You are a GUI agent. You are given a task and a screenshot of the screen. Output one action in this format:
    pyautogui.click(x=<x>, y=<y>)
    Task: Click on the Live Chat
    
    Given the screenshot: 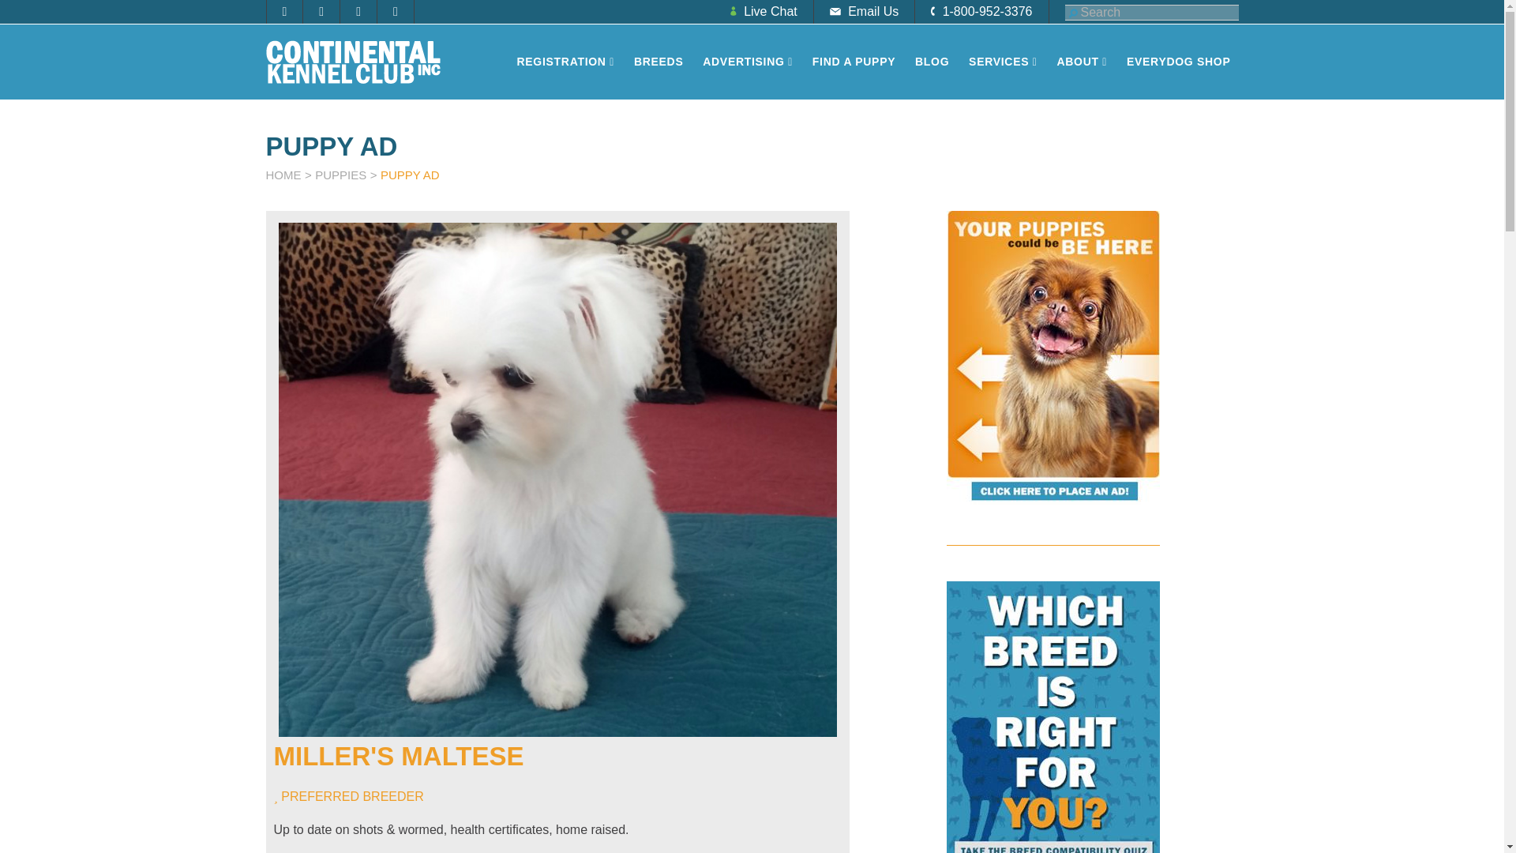 What is the action you would take?
    pyautogui.click(x=764, y=12)
    